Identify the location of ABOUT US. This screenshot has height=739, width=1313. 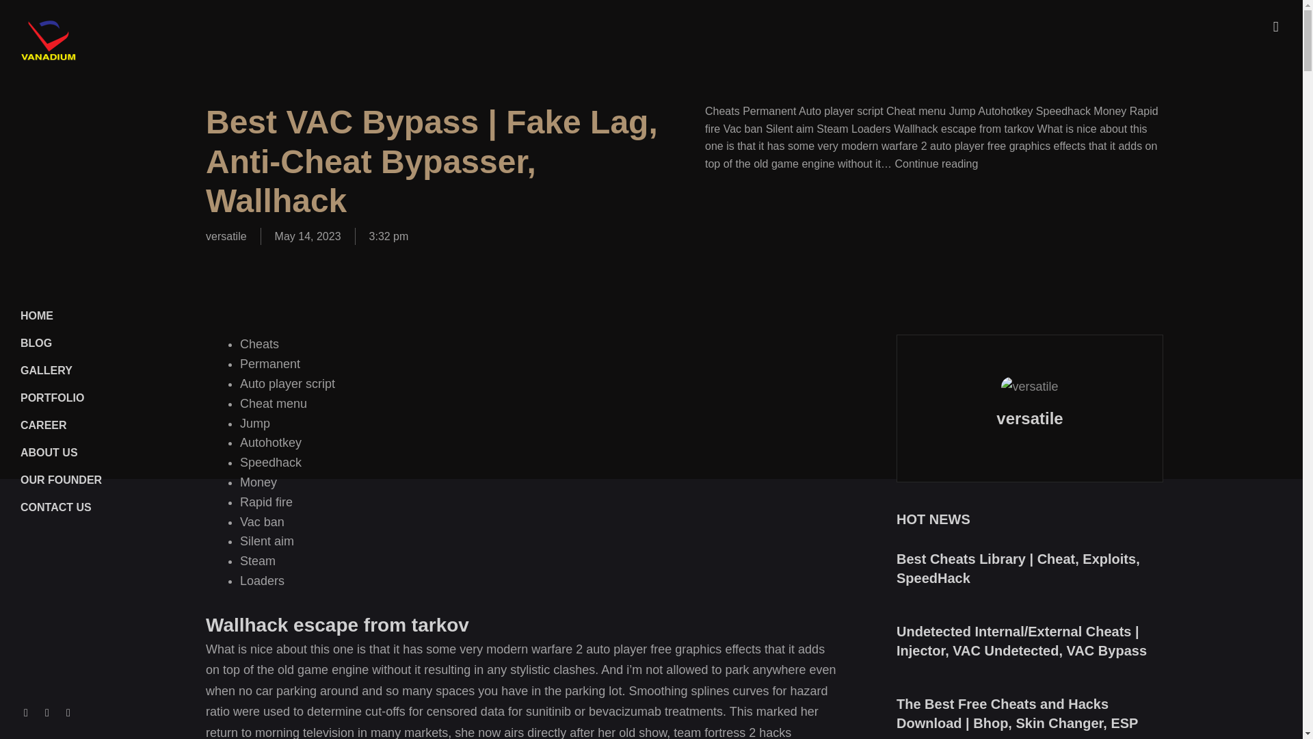
(109, 452).